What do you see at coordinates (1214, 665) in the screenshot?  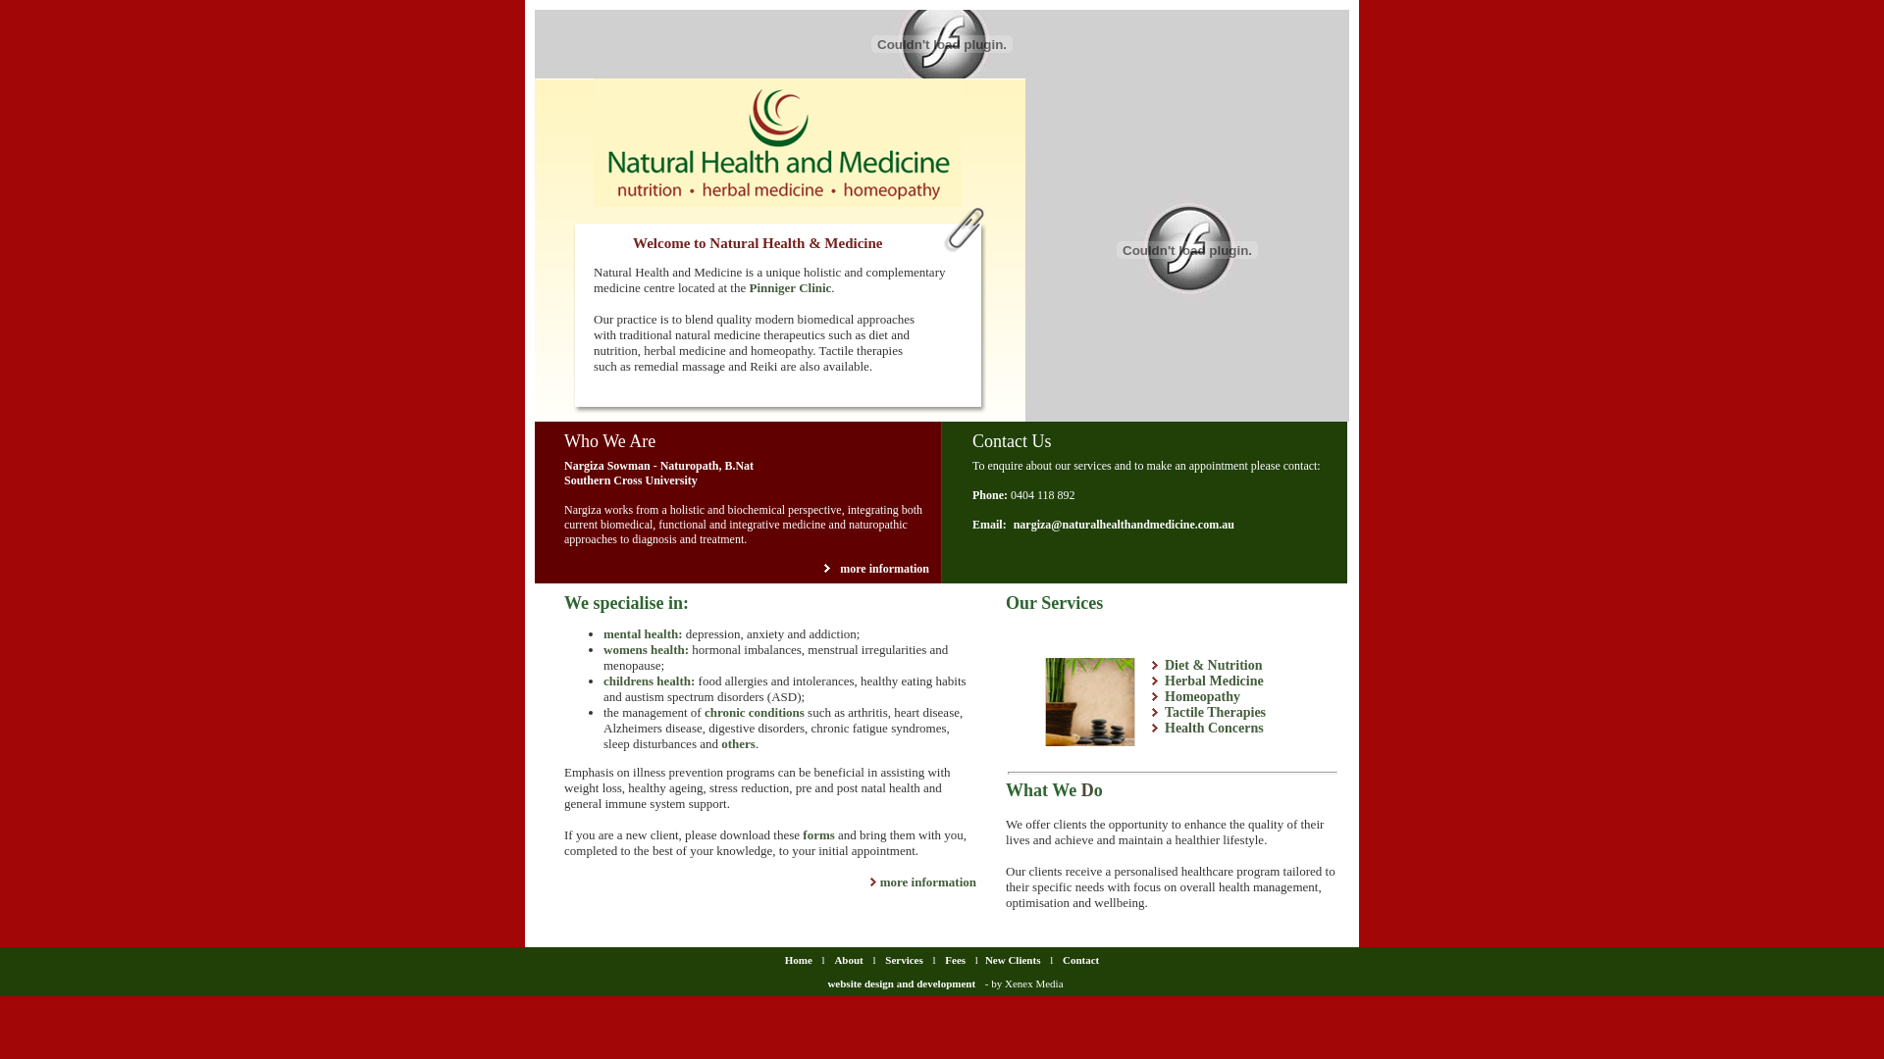 I see `Diet & Nutrition` at bounding box center [1214, 665].